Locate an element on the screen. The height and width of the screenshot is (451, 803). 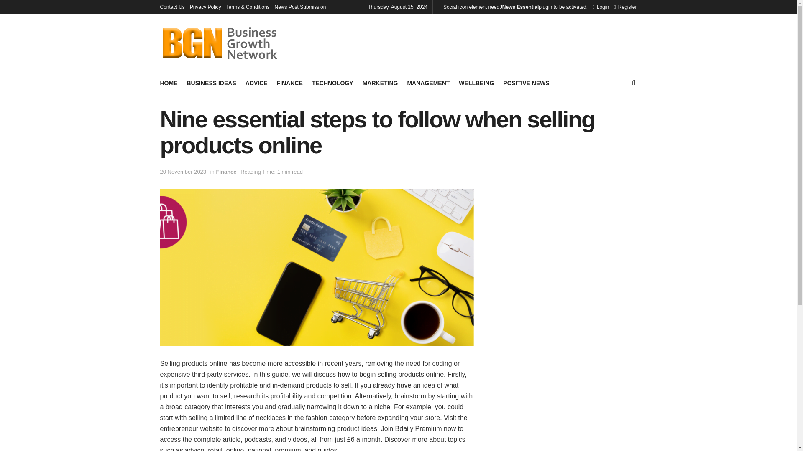
20 November 2023 is located at coordinates (183, 172).